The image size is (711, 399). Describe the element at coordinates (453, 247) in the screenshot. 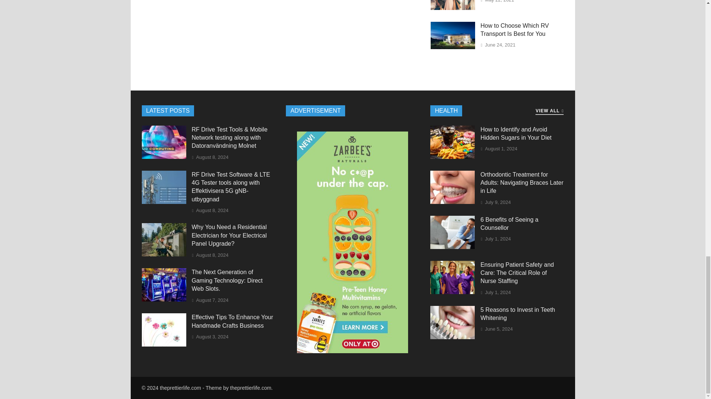

I see `6 Benefits of Seeing a Counsellor` at that location.